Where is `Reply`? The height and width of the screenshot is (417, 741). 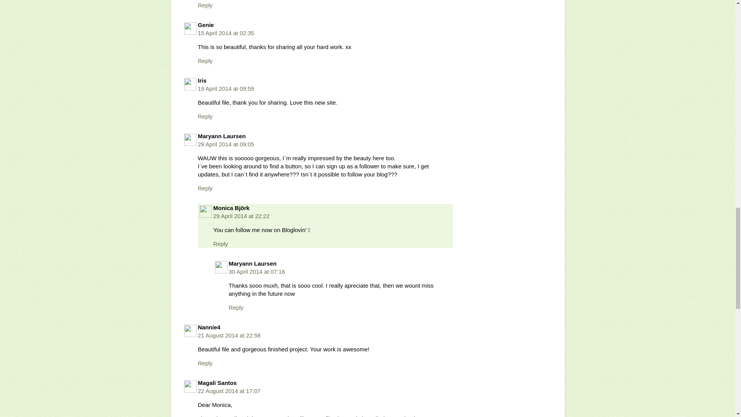 Reply is located at coordinates (205, 363).